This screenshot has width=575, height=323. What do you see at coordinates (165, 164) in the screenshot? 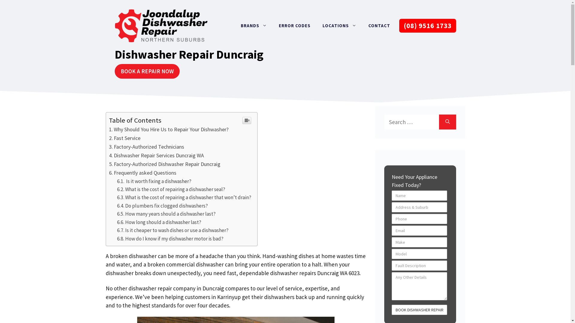
I see `Factory-Authorized Dishwasher Repair Duncraig` at bounding box center [165, 164].